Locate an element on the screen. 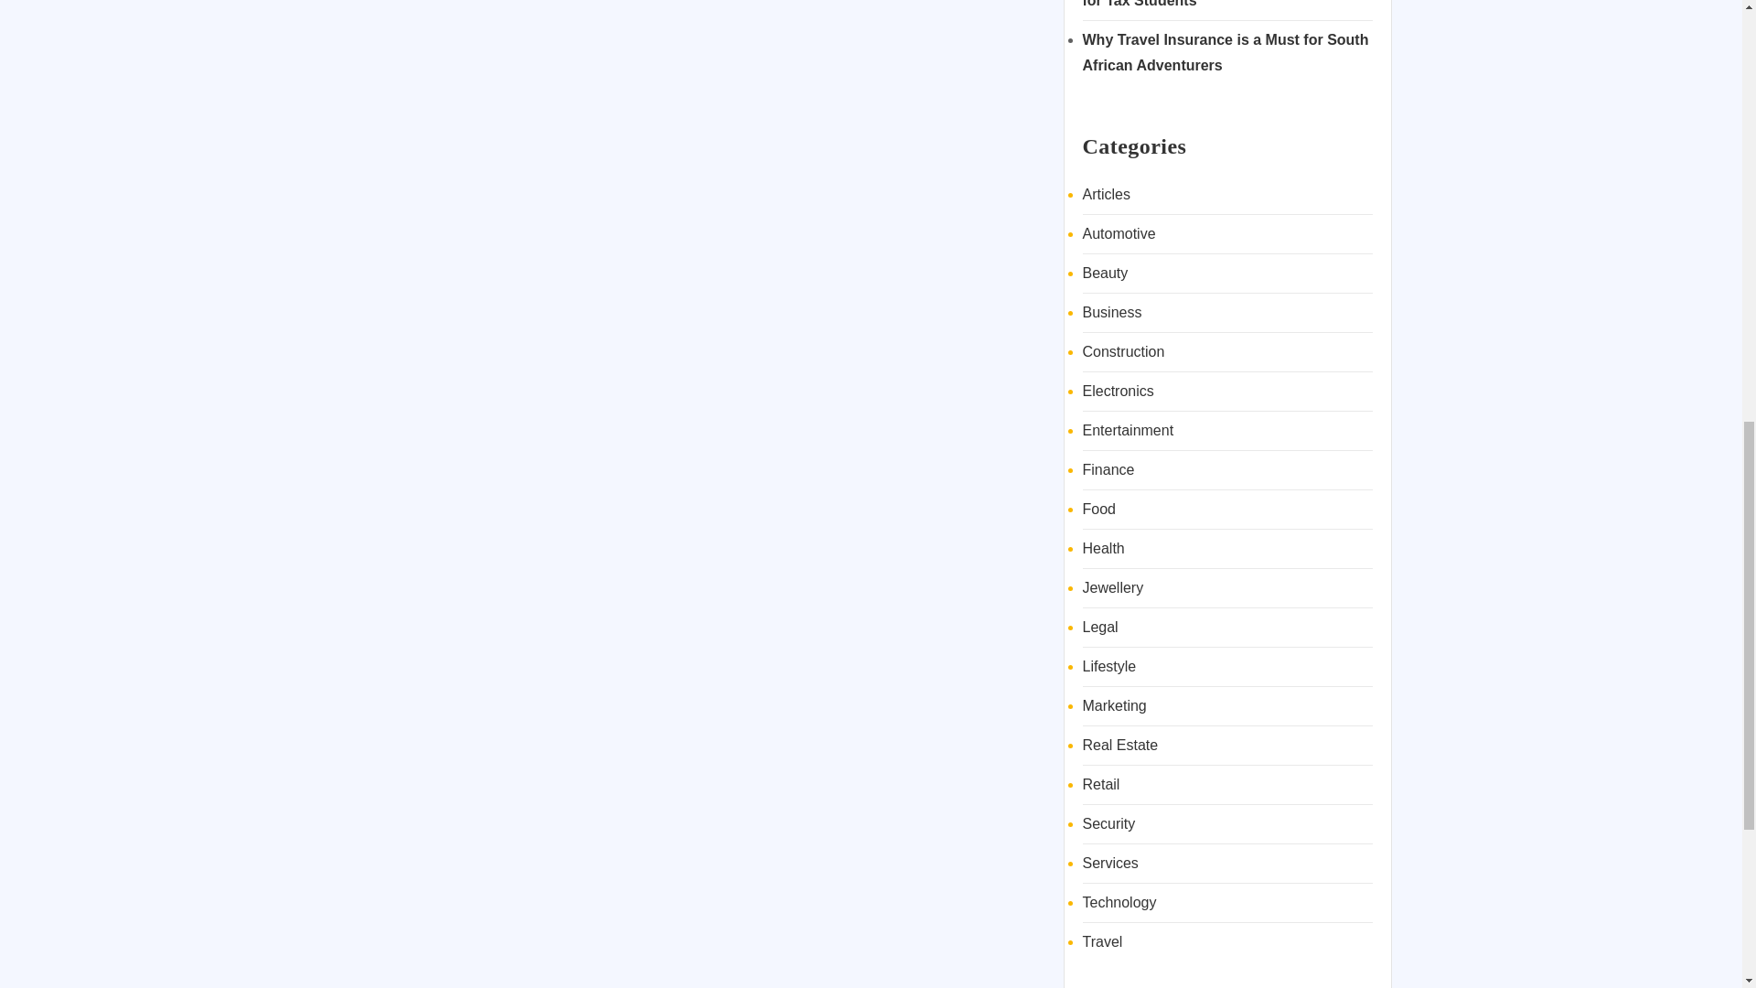  Construction is located at coordinates (1124, 351).